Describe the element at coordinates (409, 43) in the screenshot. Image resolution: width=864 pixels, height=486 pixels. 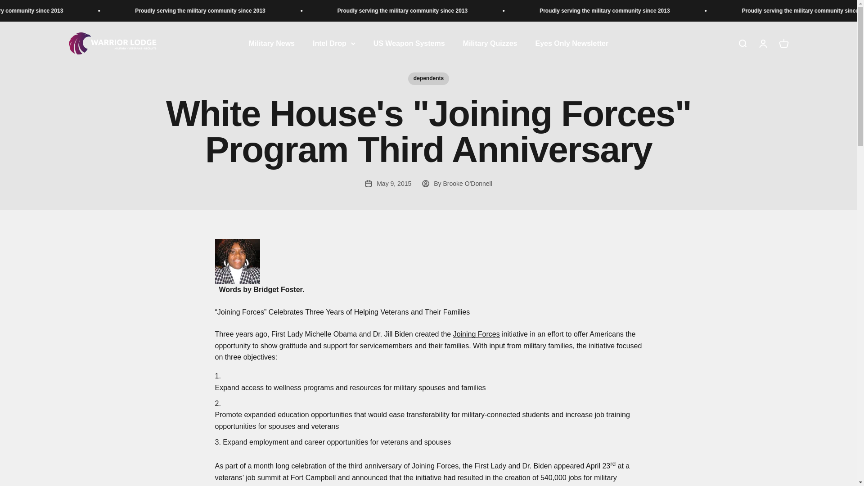
I see `US Weapon Systems` at that location.